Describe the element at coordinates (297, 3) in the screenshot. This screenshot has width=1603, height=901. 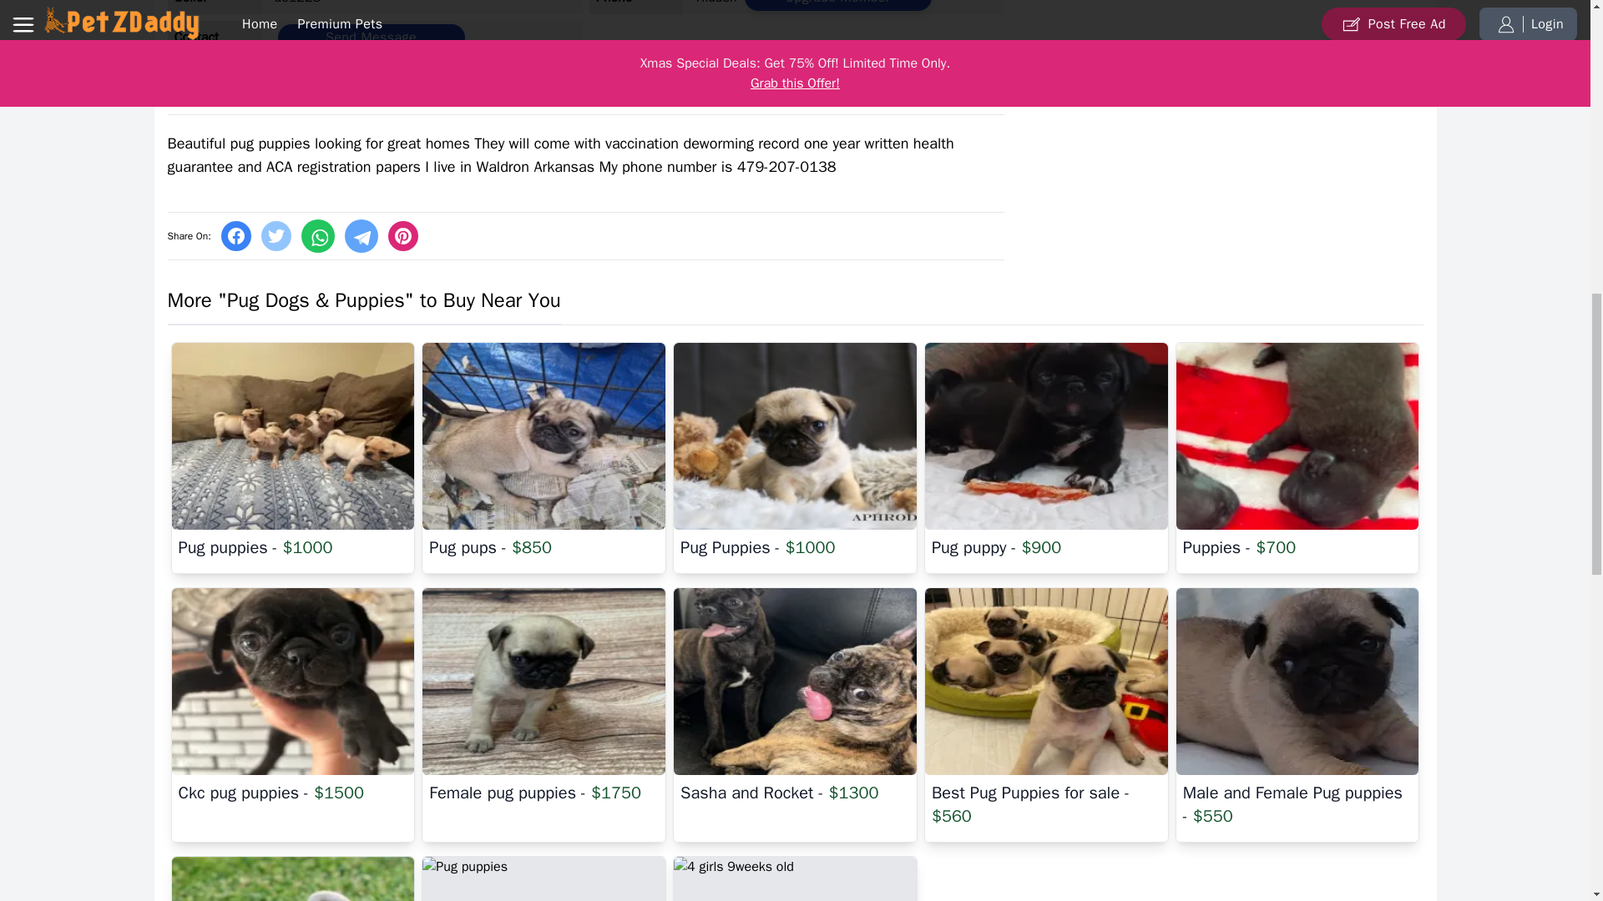
I see `de1228` at that location.